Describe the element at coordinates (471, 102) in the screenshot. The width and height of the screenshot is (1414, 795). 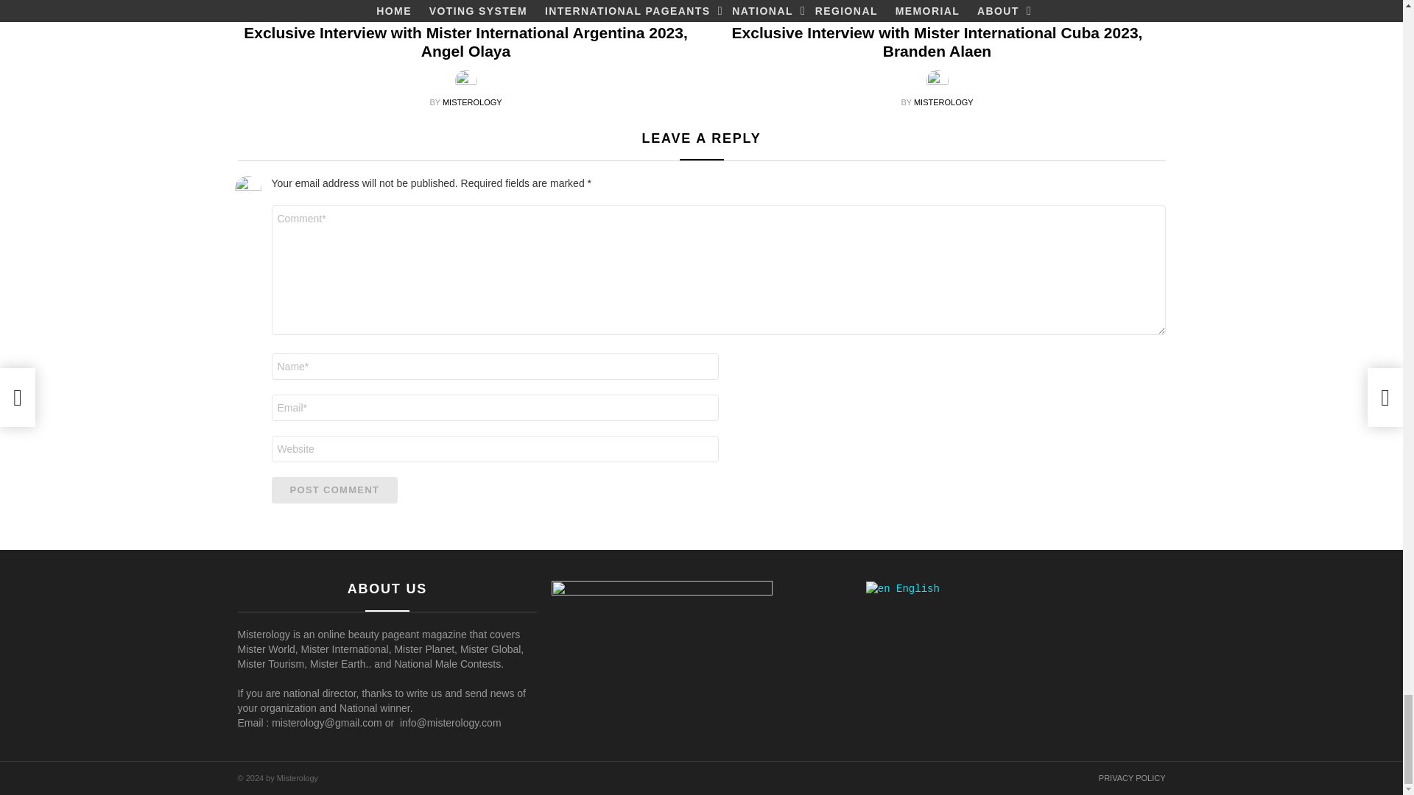
I see `Posts by misterology` at that location.